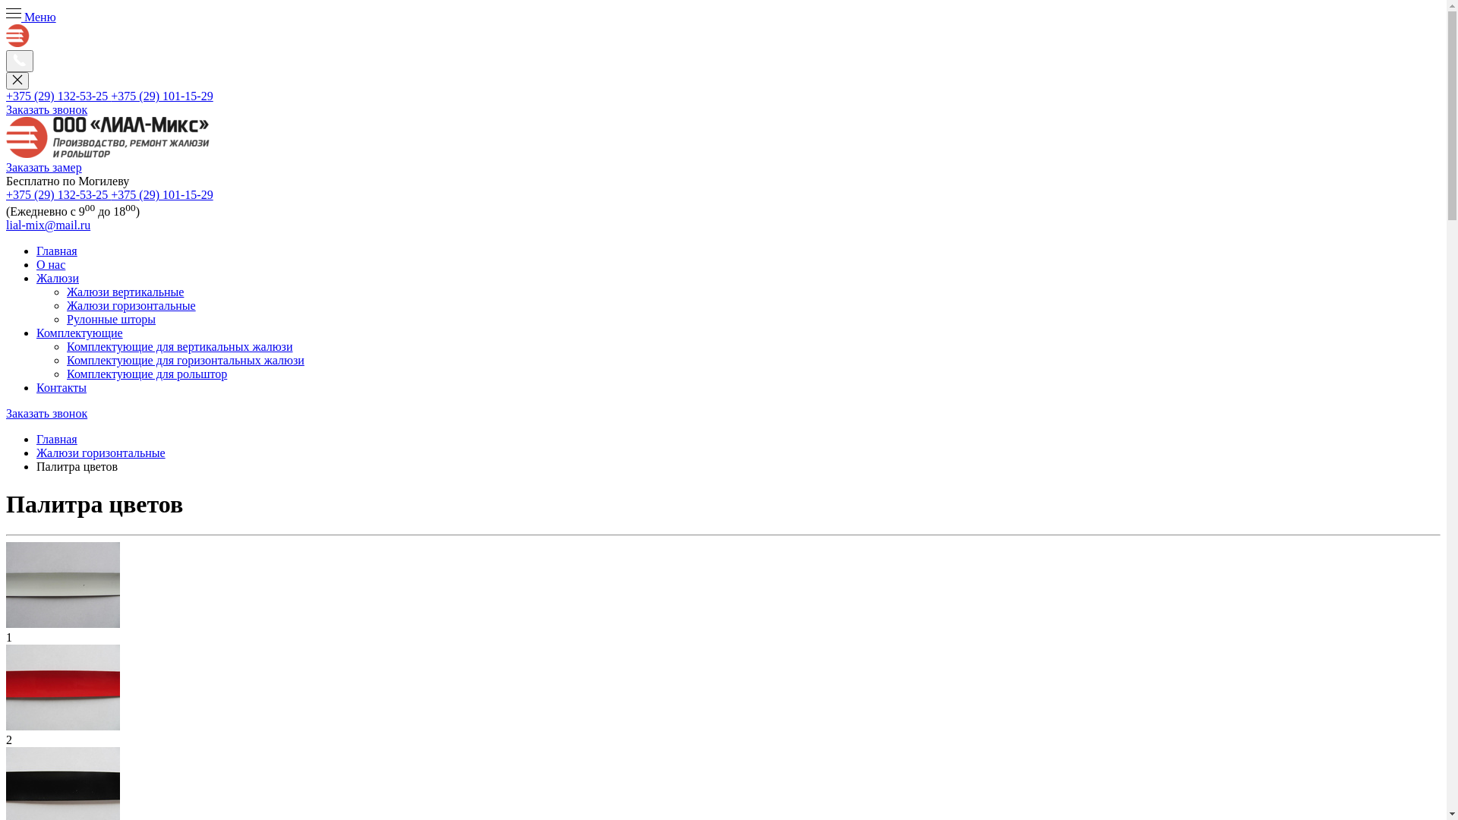  Describe the element at coordinates (49, 225) in the screenshot. I see `lial-mix@mail.ru` at that location.